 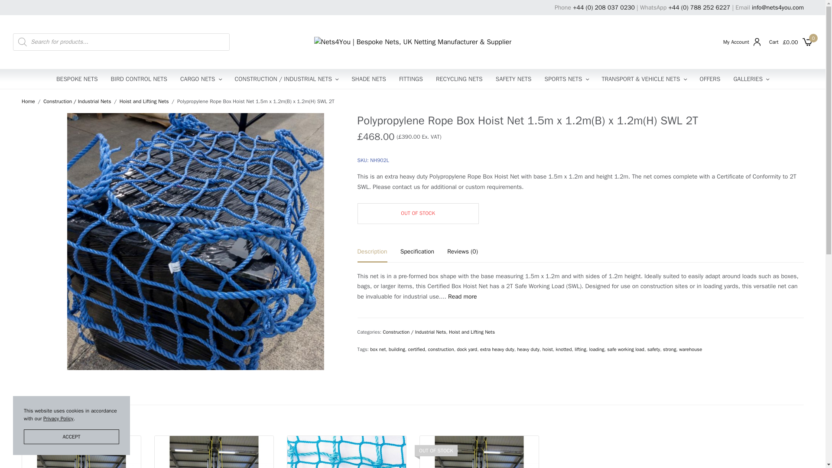 What do you see at coordinates (77, 79) in the screenshot?
I see `BESPOKE NETS` at bounding box center [77, 79].